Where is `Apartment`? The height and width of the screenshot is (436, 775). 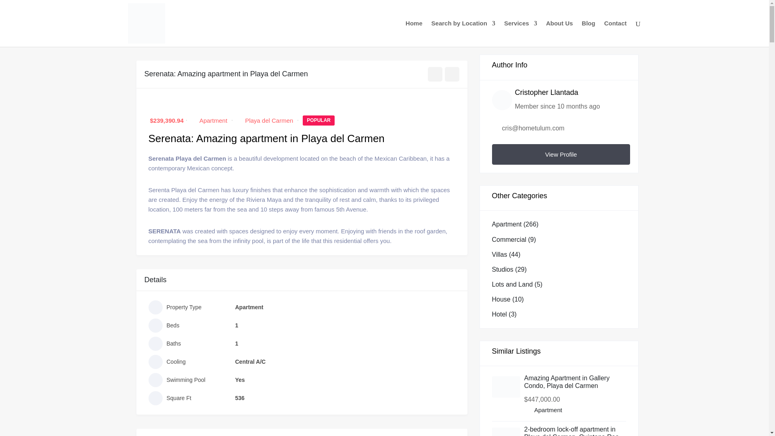
Apartment is located at coordinates (213, 120).